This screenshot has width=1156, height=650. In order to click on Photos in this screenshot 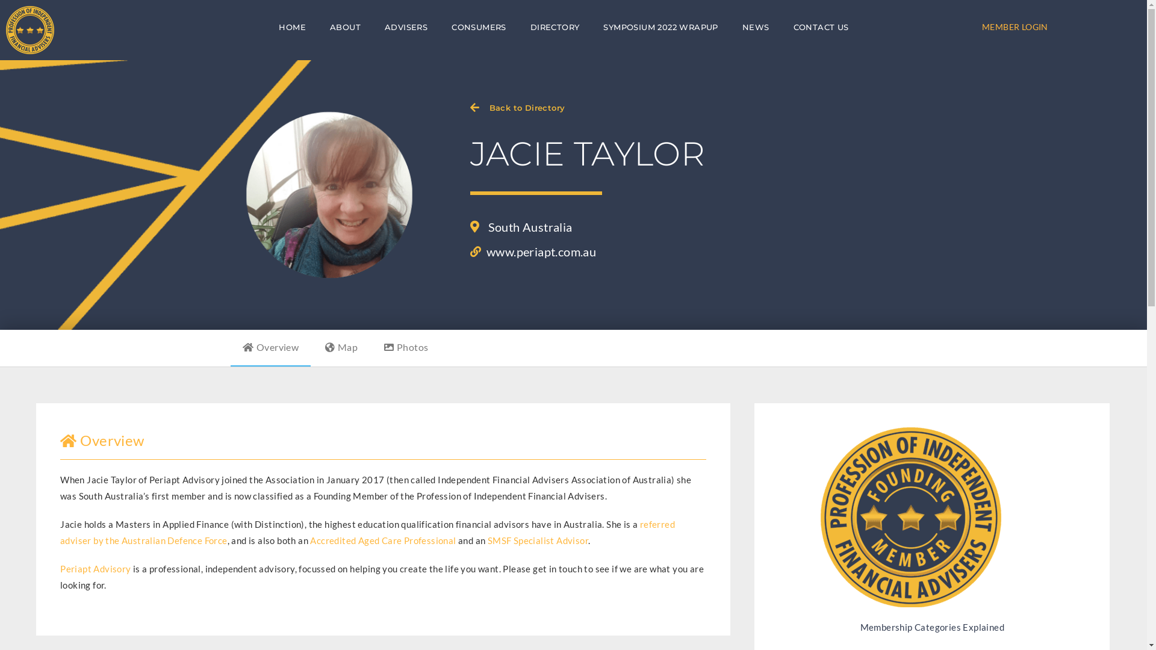, I will do `click(406, 348)`.